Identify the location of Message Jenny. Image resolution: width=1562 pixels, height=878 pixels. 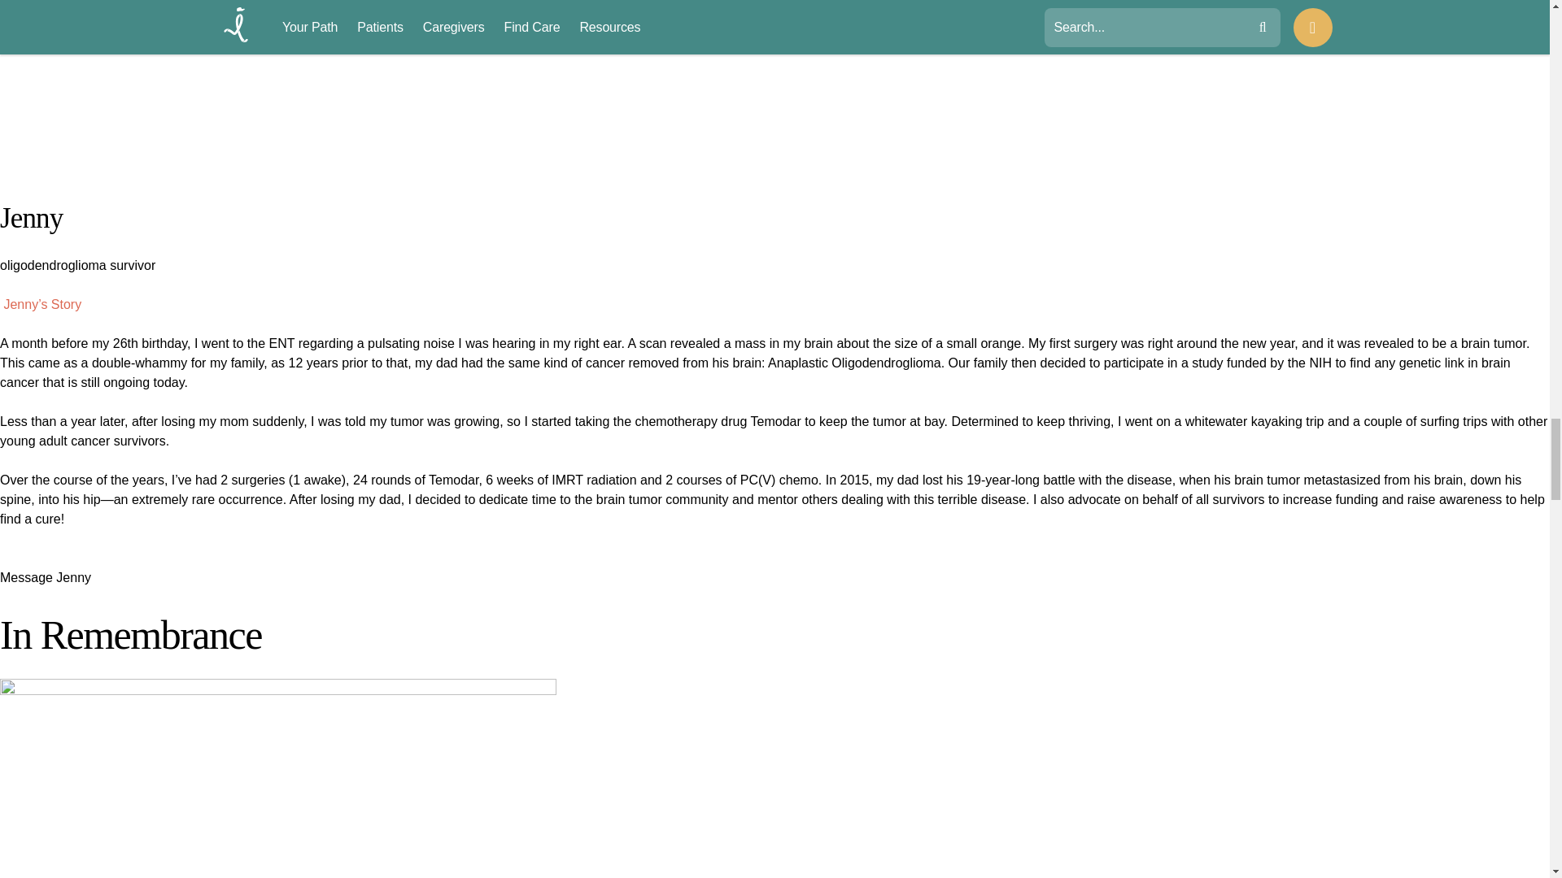
(46, 587).